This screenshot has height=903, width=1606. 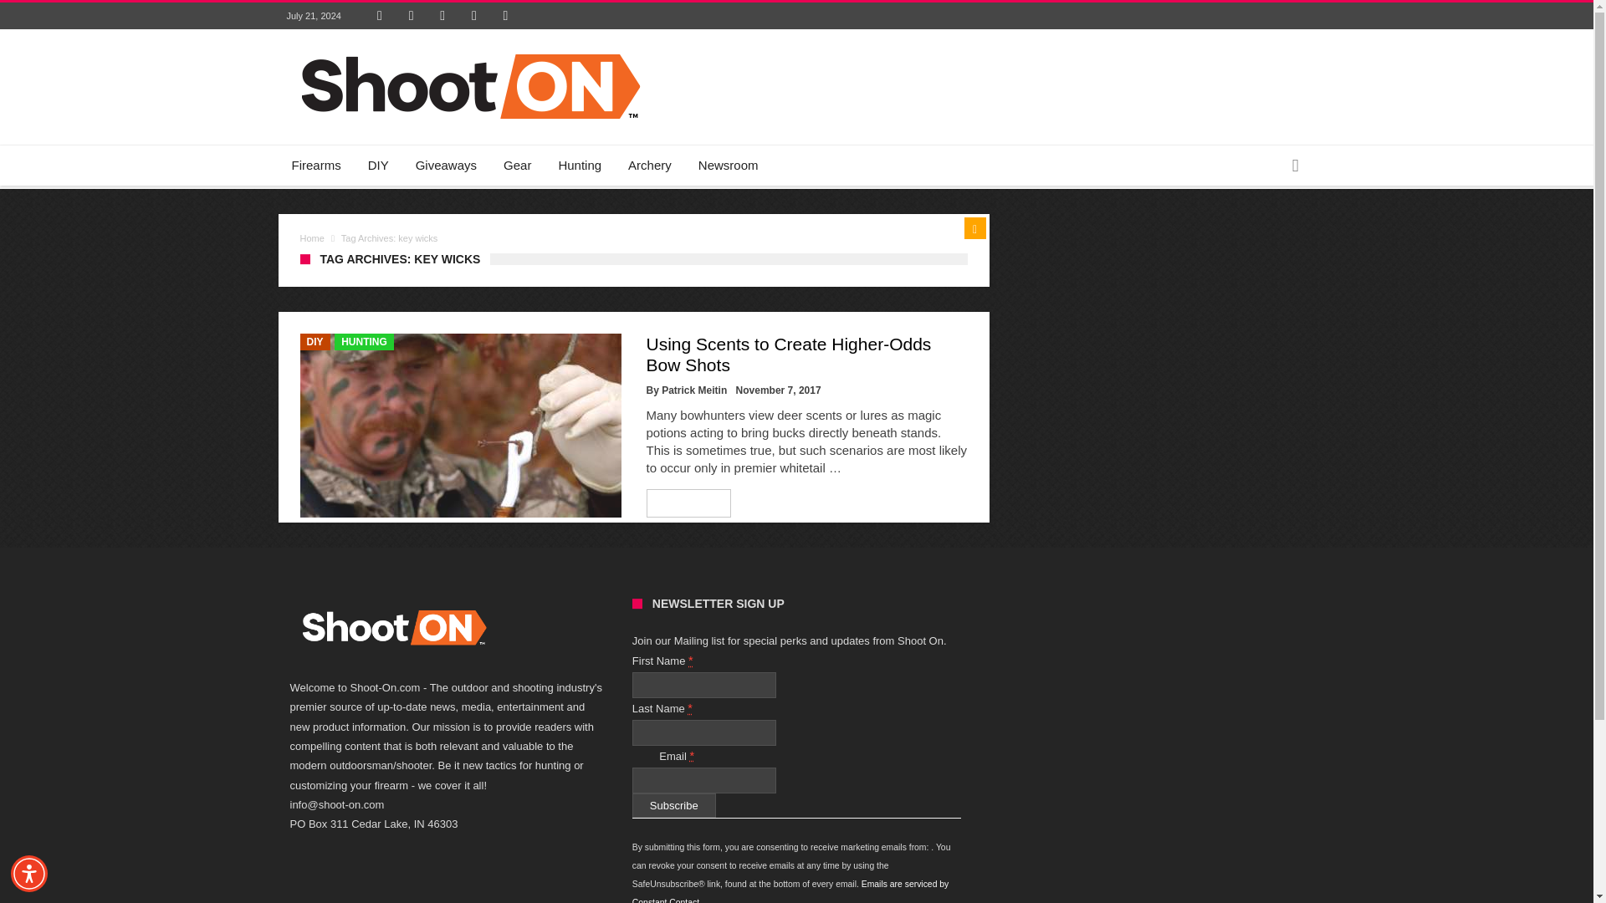 I want to click on Pinterest, so click(x=442, y=15).